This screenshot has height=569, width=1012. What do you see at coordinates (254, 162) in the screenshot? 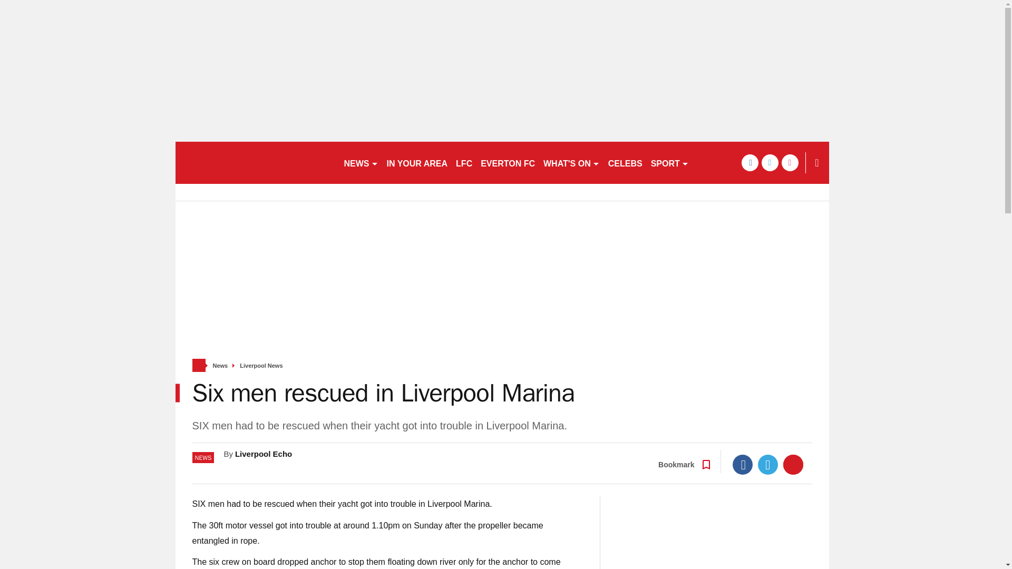
I see `liverpoolecho` at bounding box center [254, 162].